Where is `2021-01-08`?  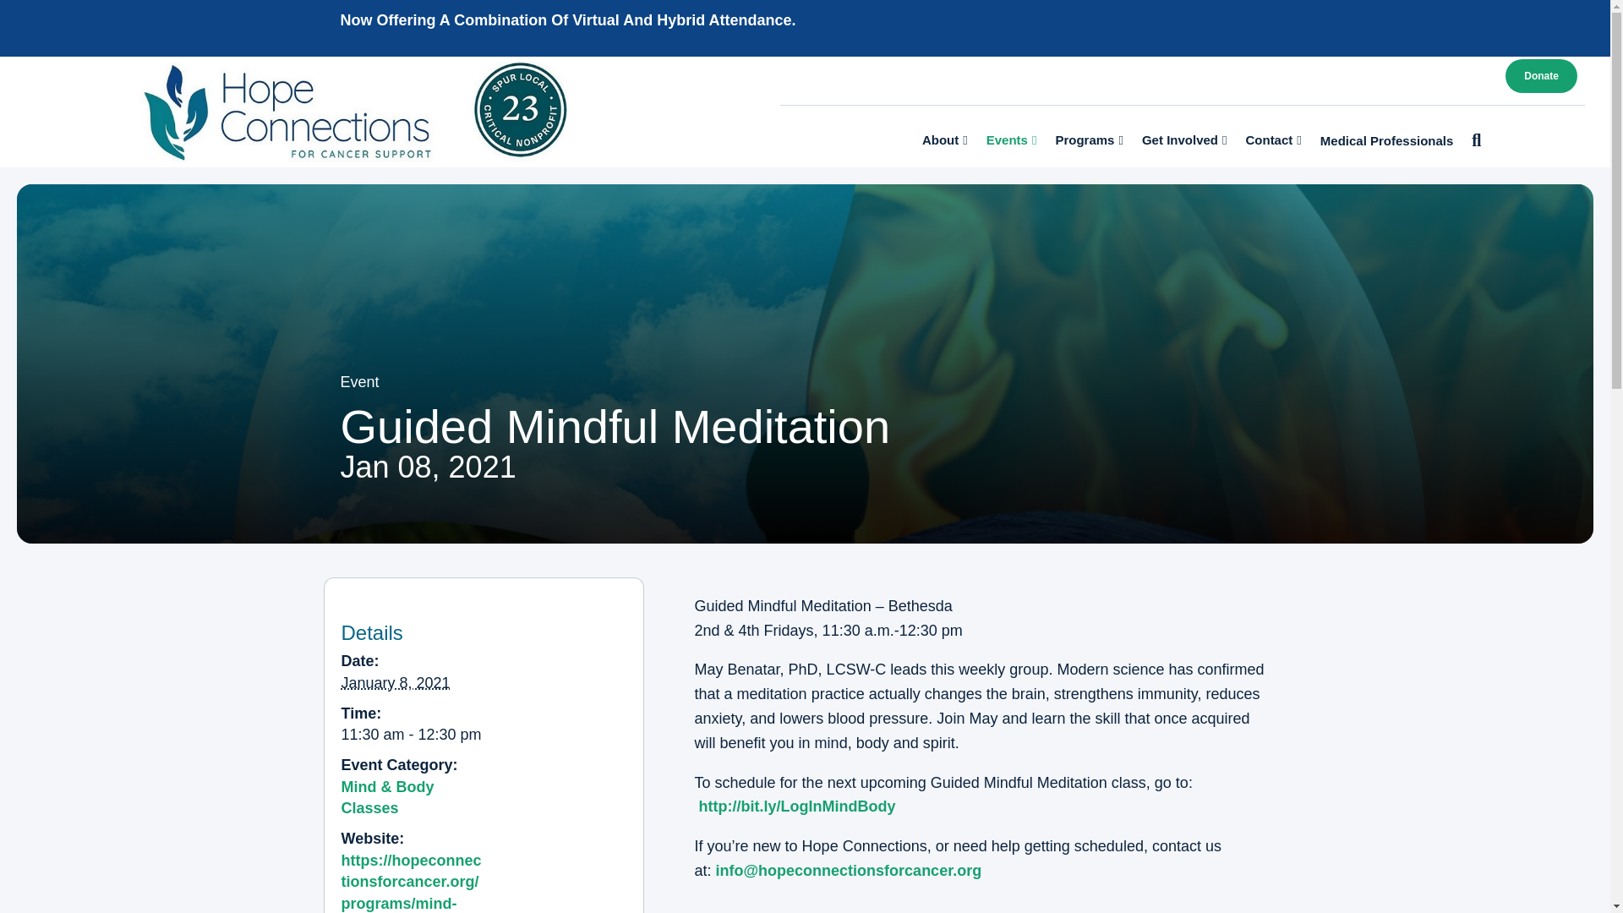
2021-01-08 is located at coordinates (396, 683).